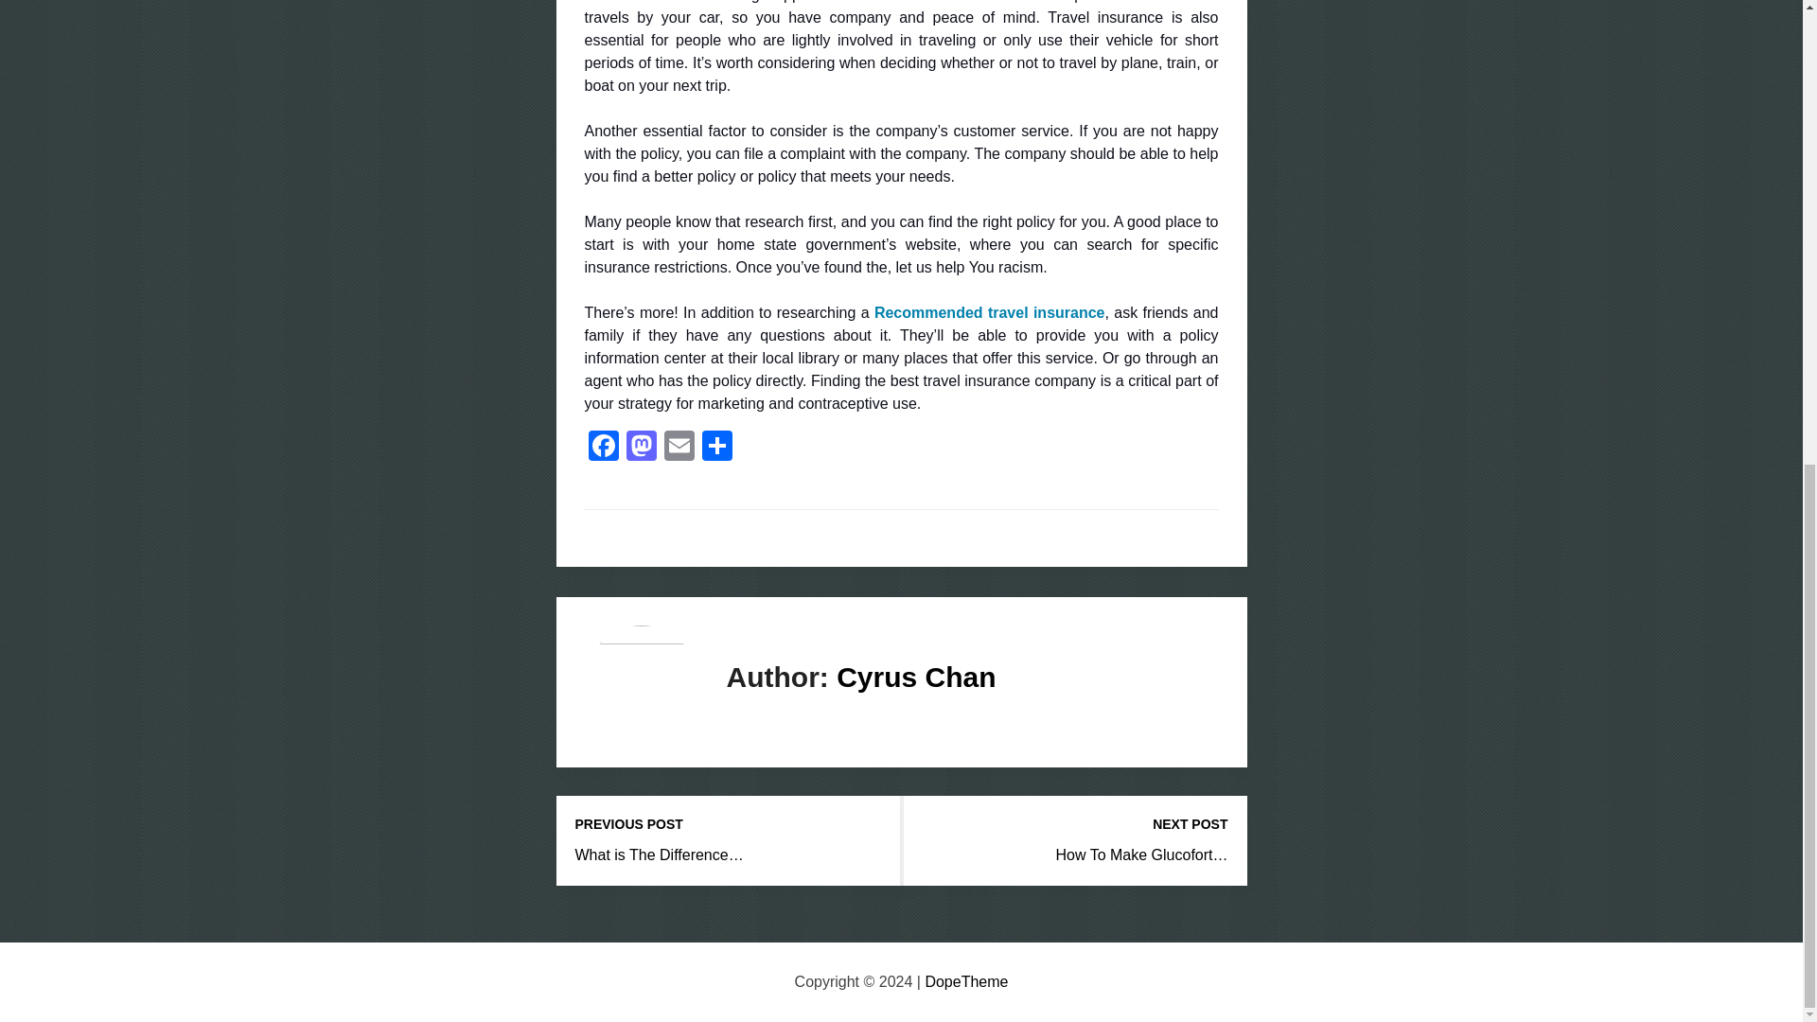 The image size is (1817, 1022). Describe the element at coordinates (1141, 855) in the screenshot. I see `How To Make Glucofort natural health supplement` at that location.